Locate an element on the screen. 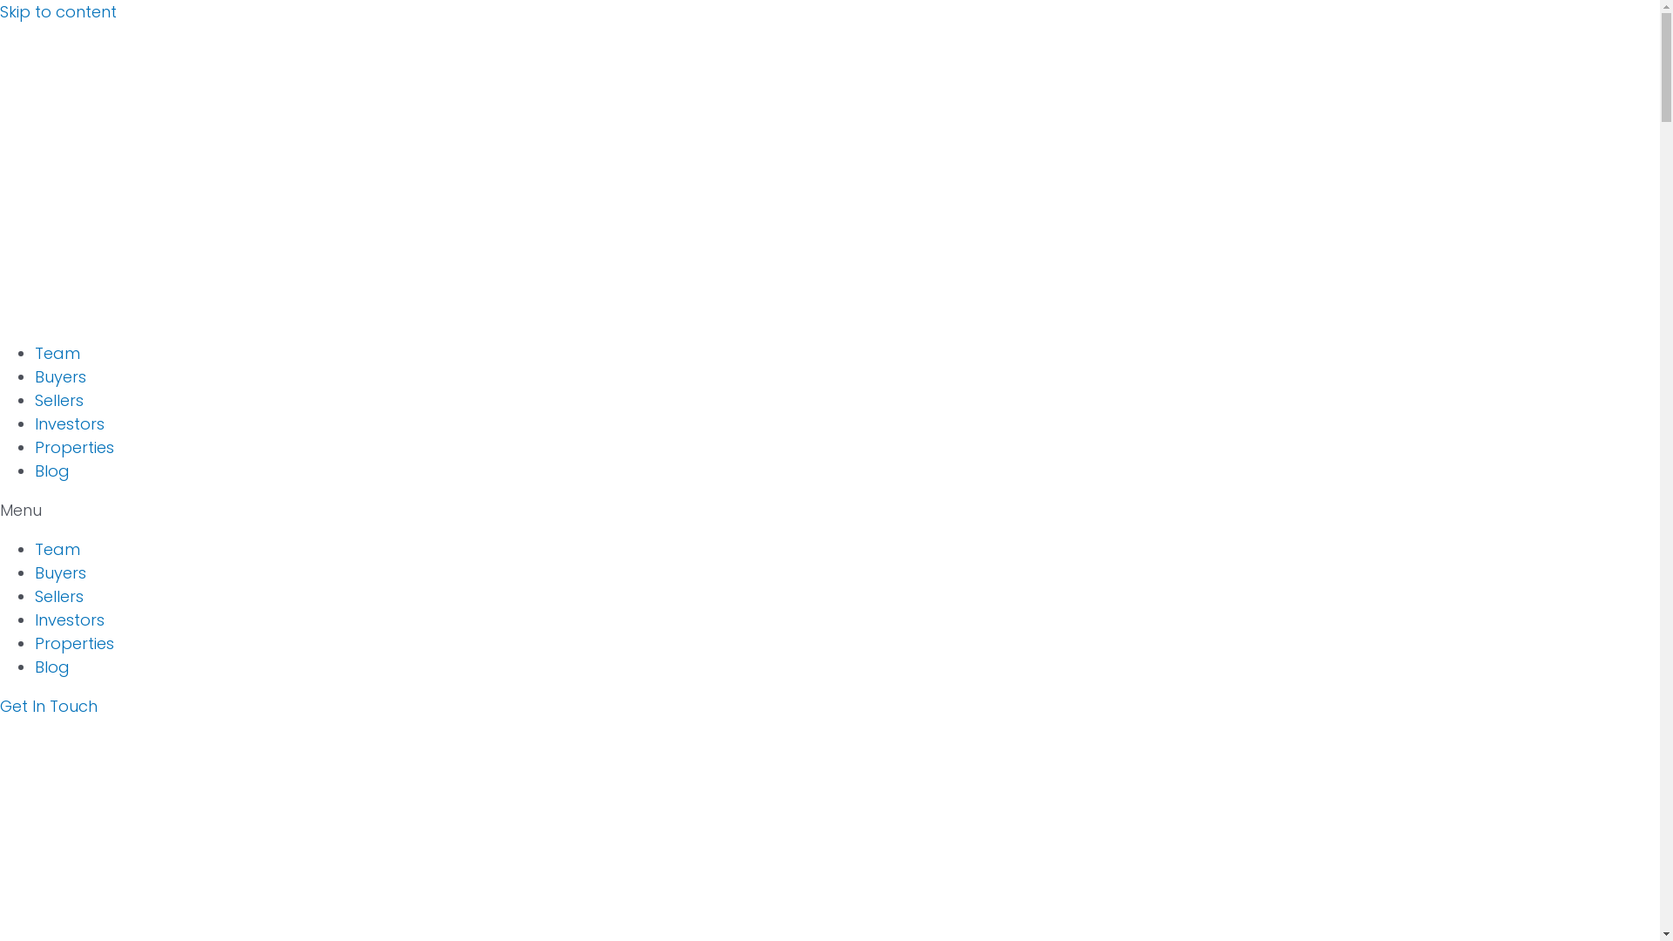  Blog is located at coordinates (52, 667).